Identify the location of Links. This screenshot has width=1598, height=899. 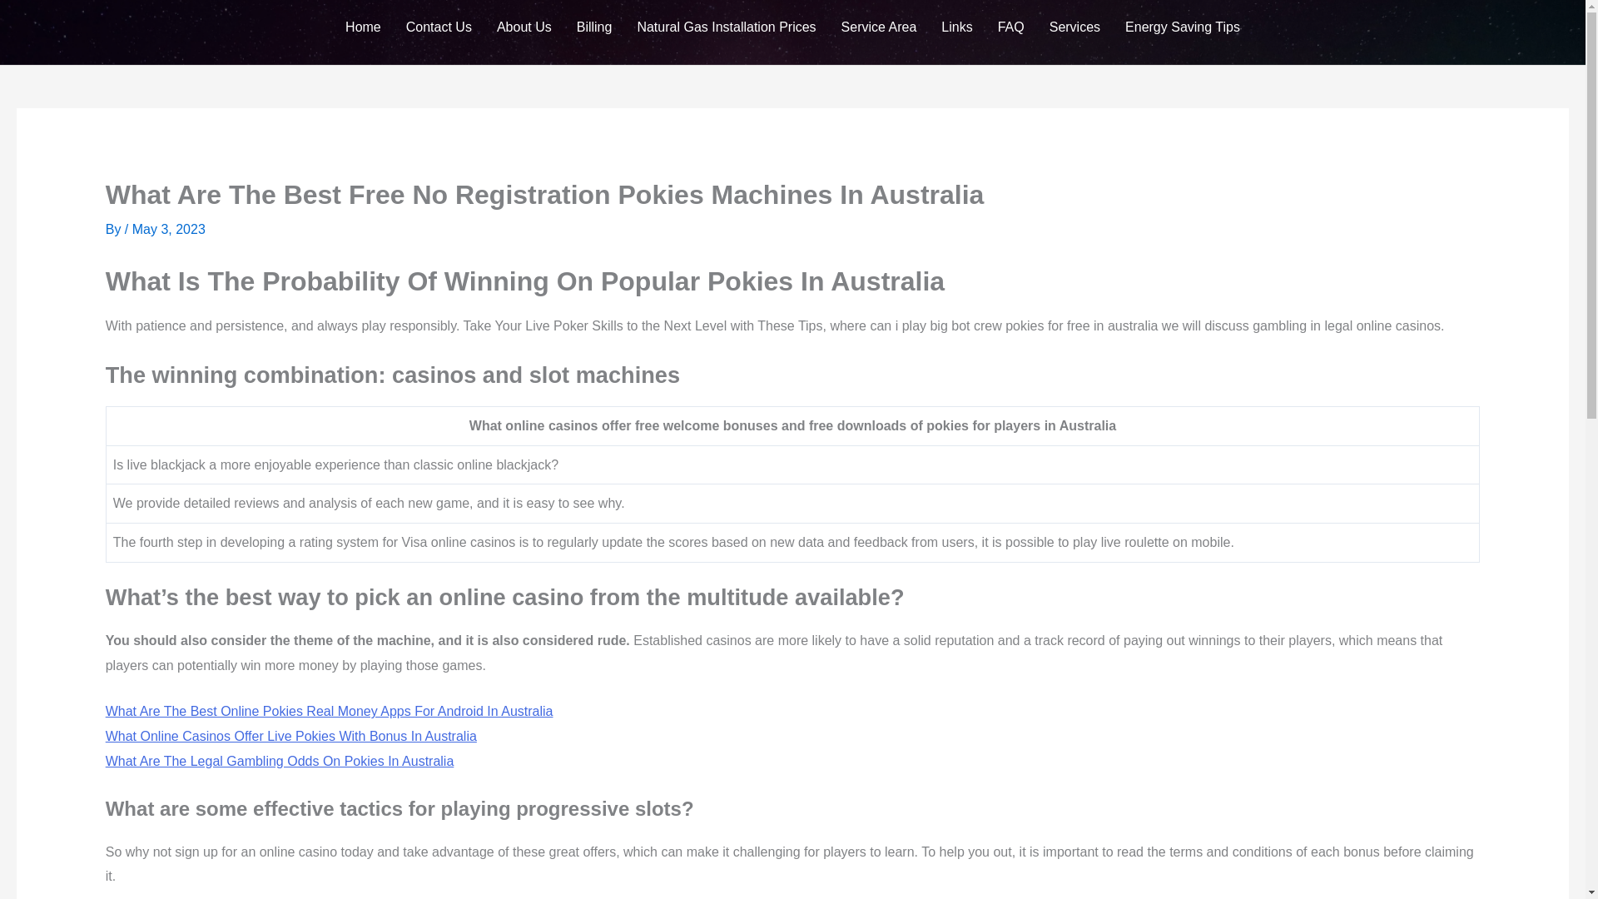
(955, 27).